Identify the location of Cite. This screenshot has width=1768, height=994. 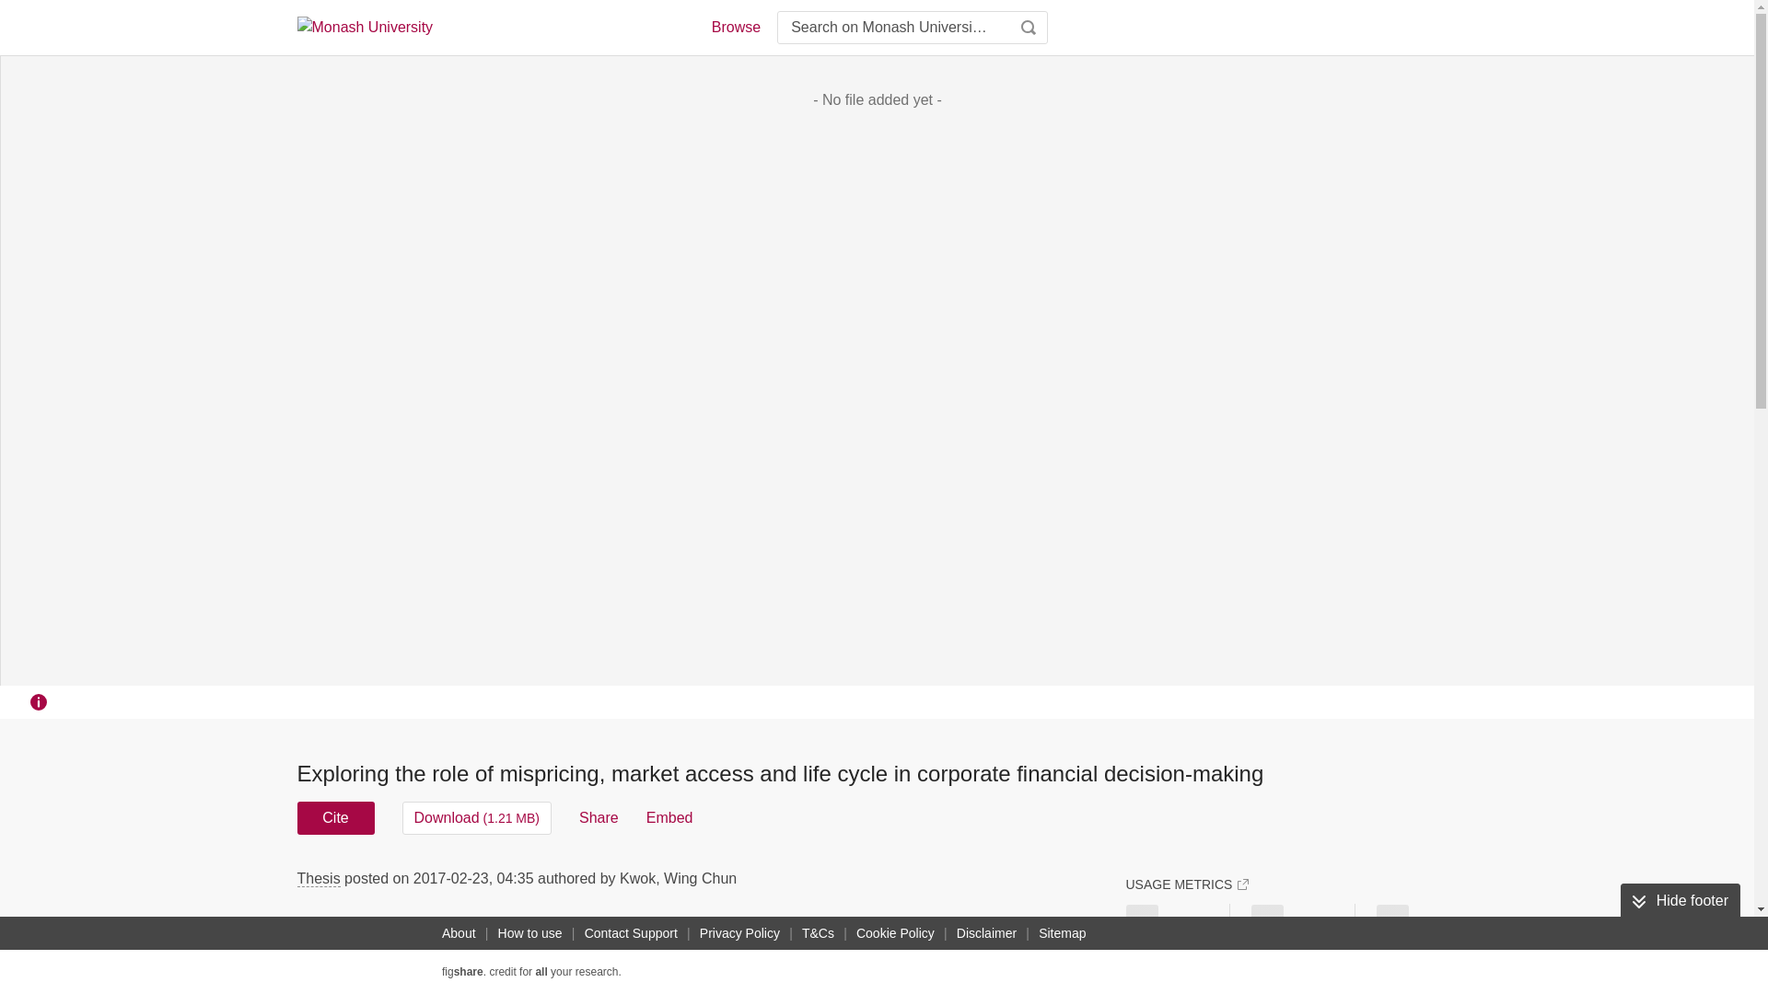
(335, 817).